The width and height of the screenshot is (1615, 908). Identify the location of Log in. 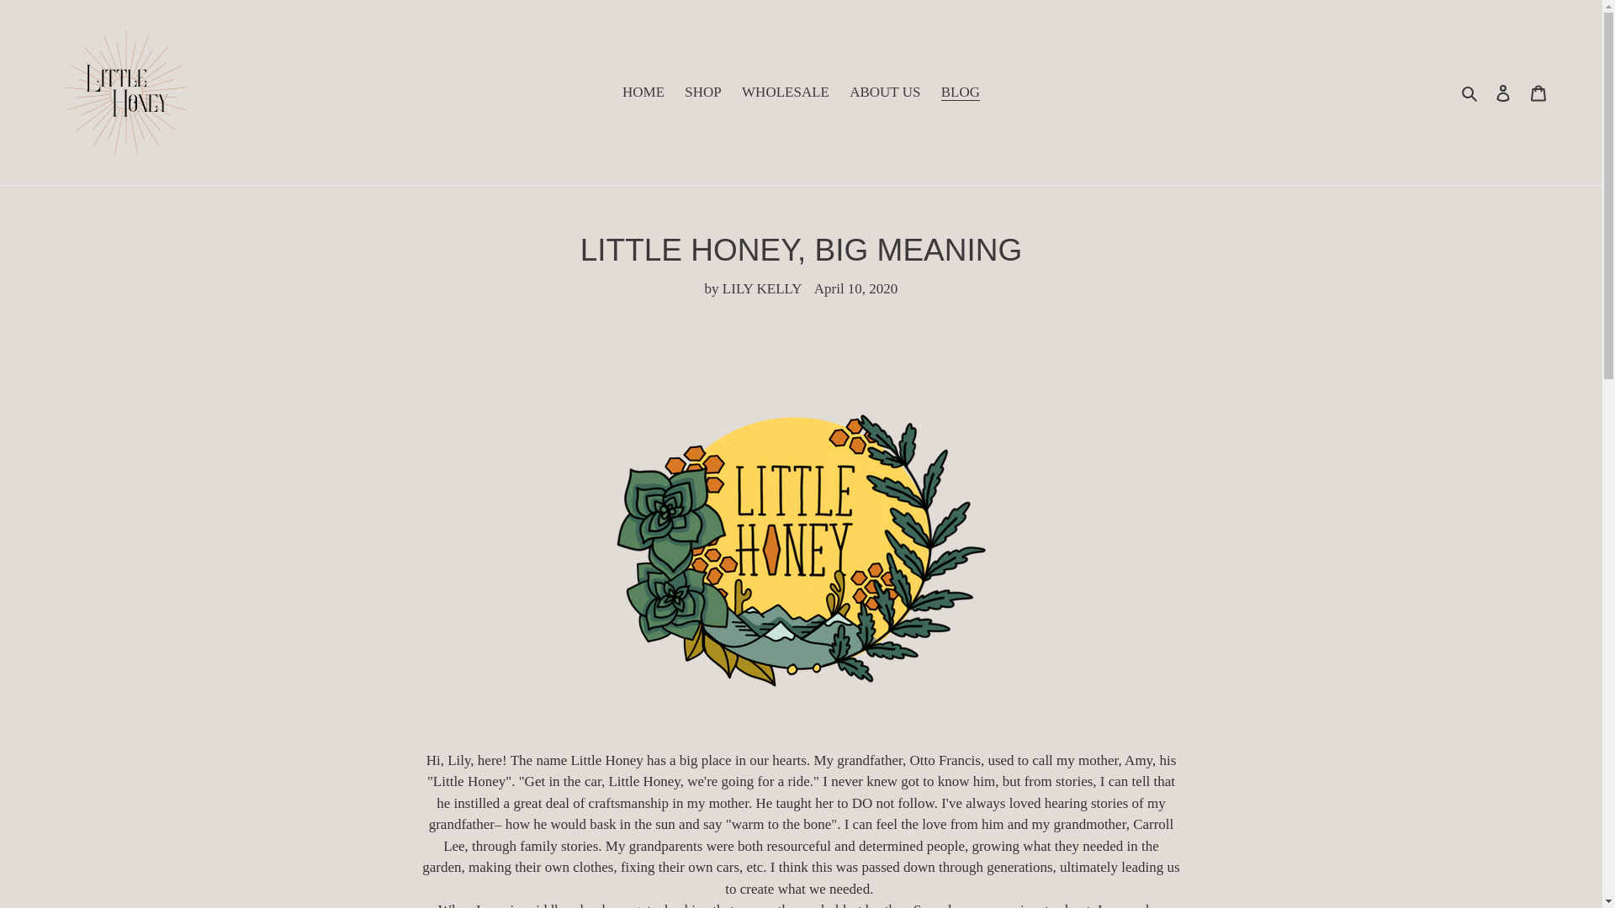
(1503, 92).